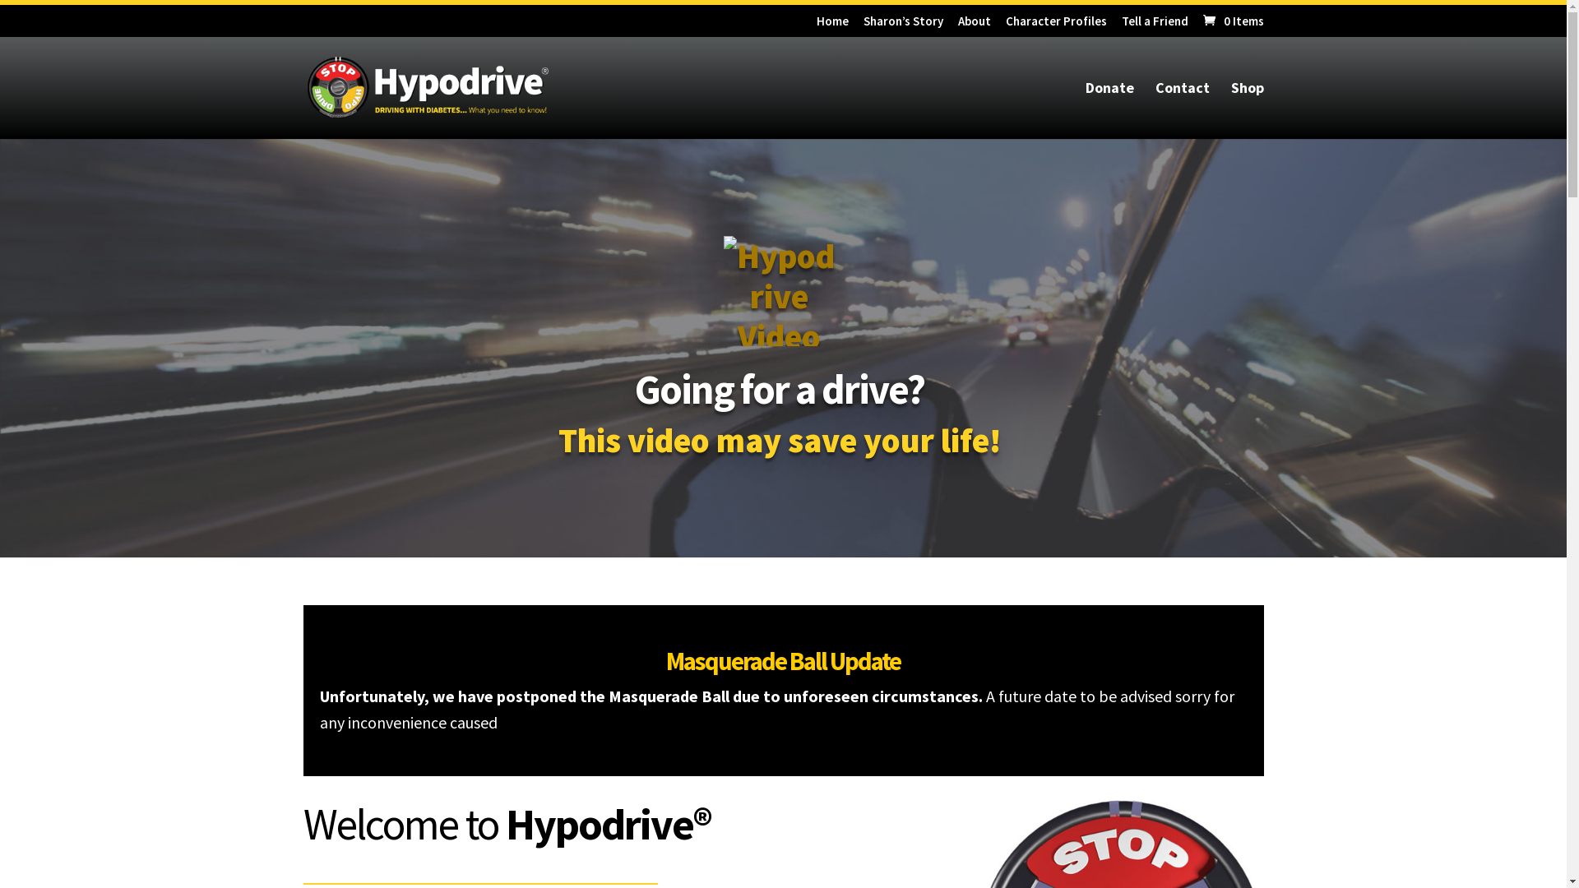 The width and height of the screenshot is (1579, 888). Describe the element at coordinates (1155, 25) in the screenshot. I see `Tell a Friend` at that location.